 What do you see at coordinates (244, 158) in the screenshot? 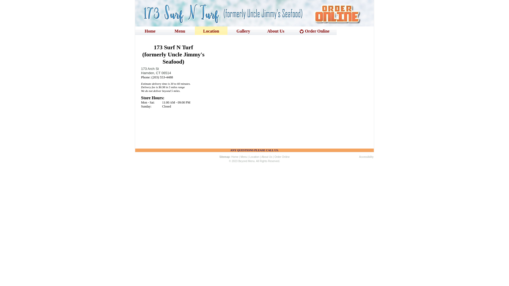
I see `Menu` at bounding box center [244, 158].